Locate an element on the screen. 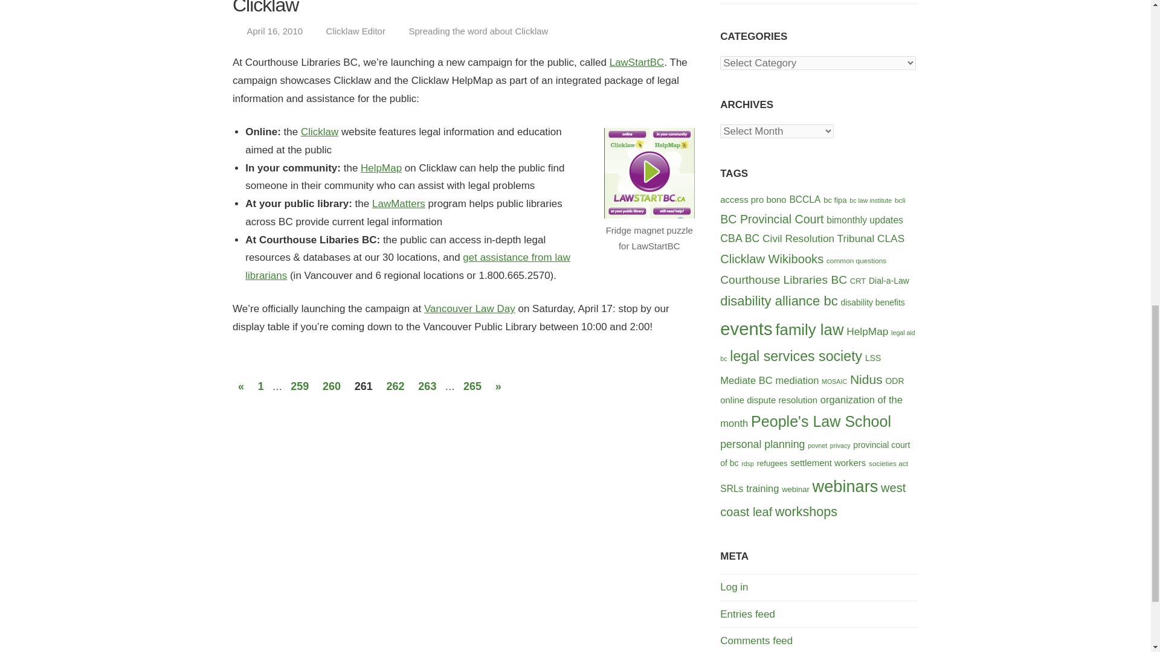 The width and height of the screenshot is (1160, 652). LawStartBC is located at coordinates (637, 62).